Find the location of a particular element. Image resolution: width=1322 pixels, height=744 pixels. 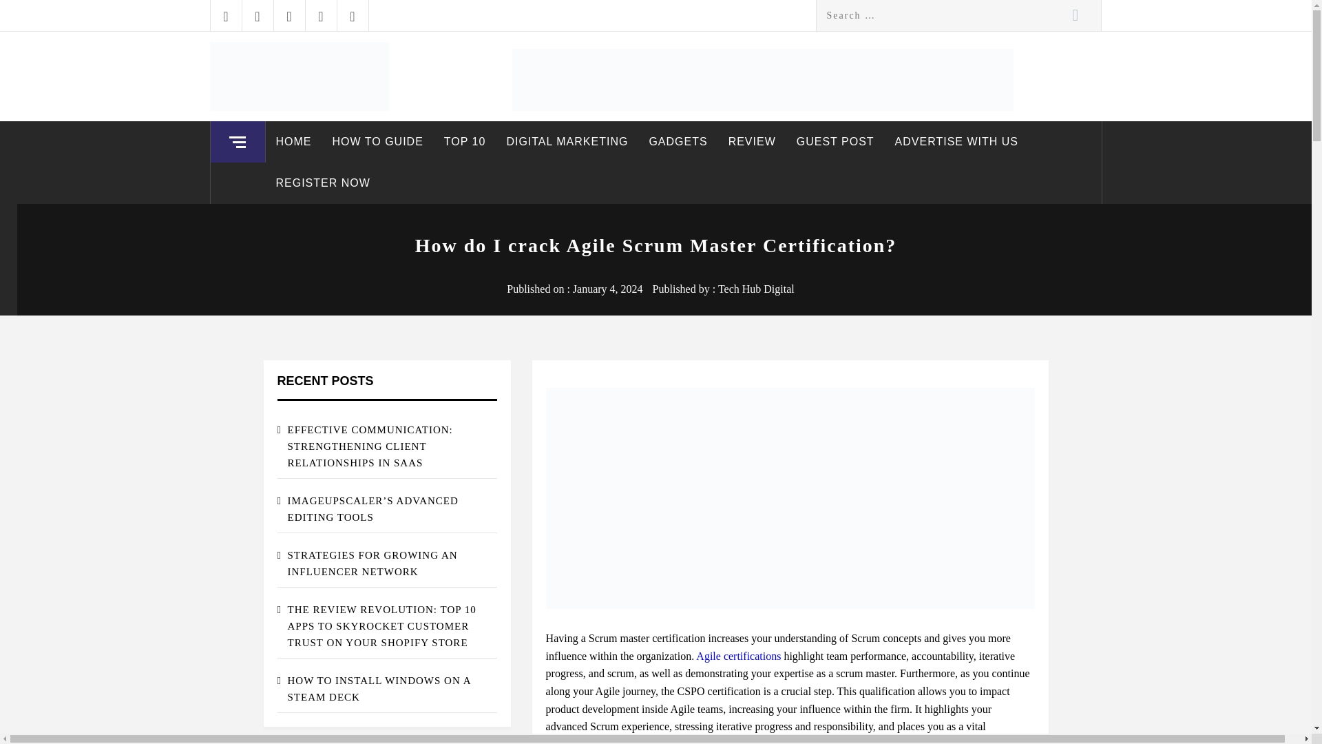

HOW TO GUIDE is located at coordinates (377, 142).